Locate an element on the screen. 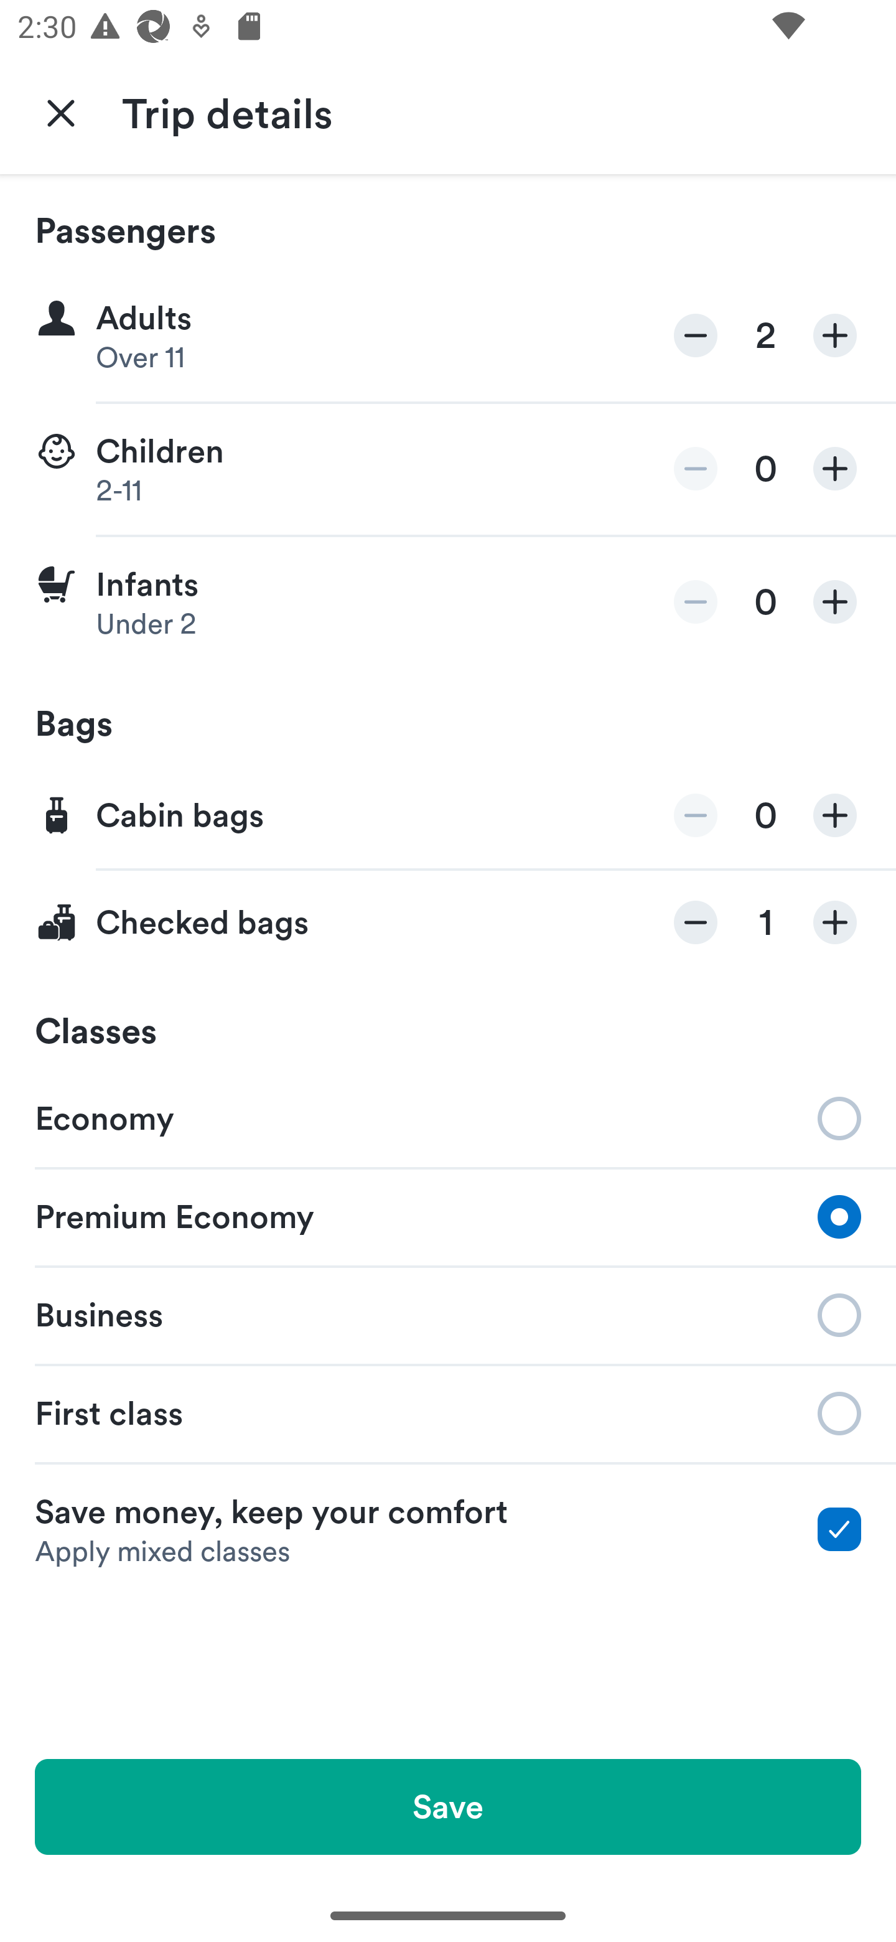 Image resolution: width=896 pixels, height=1942 pixels. Remove is located at coordinates (696, 815).